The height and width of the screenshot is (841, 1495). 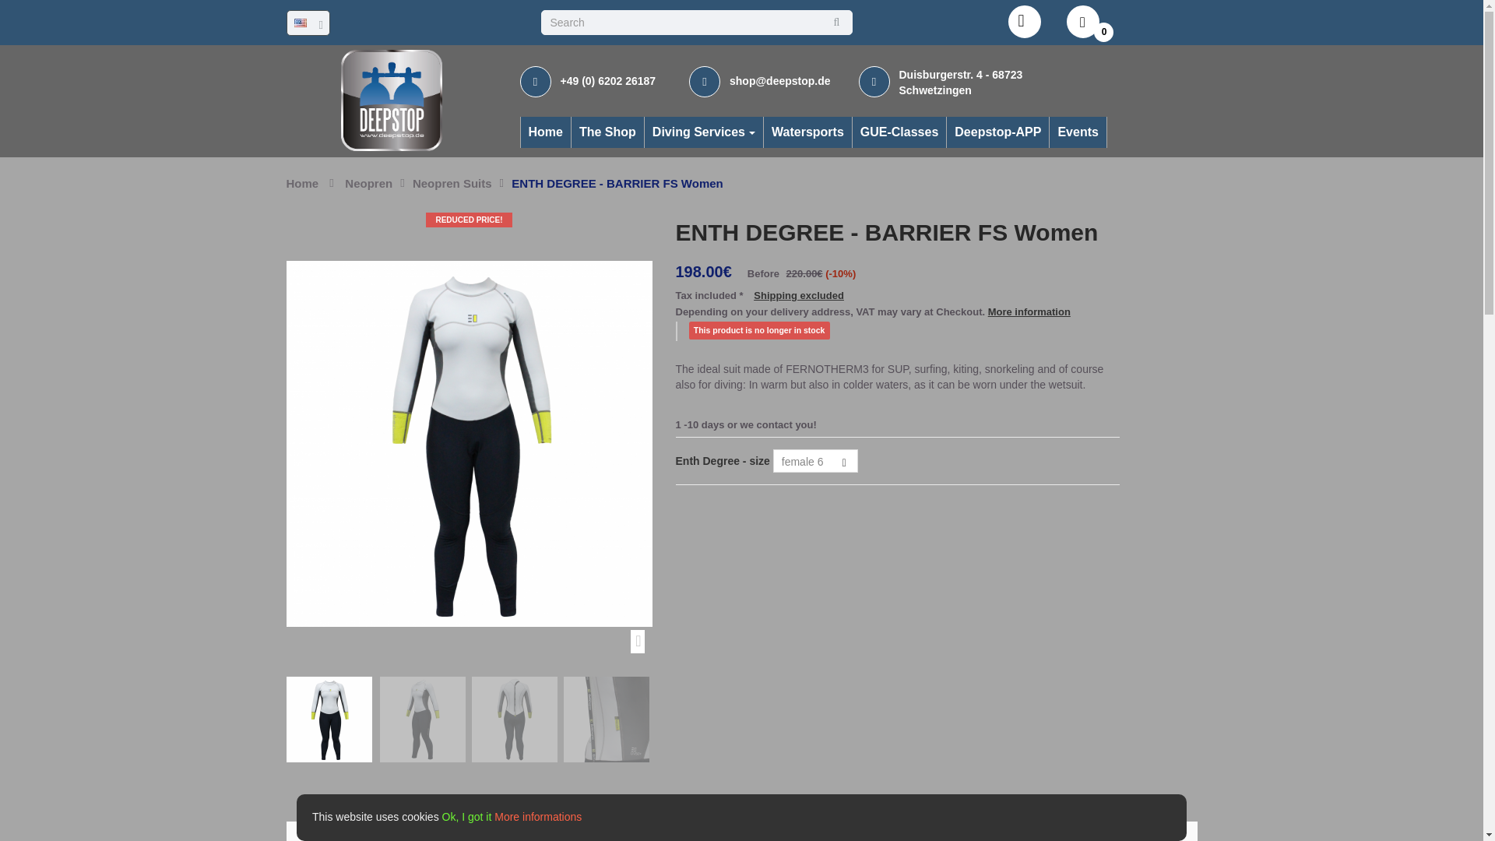 What do you see at coordinates (899, 132) in the screenshot?
I see `GUE-Classes` at bounding box center [899, 132].